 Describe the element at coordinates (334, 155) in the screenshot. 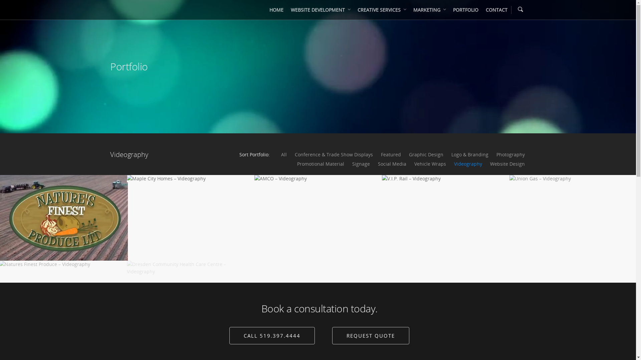

I see `Conference & Trade Show Displays` at that location.